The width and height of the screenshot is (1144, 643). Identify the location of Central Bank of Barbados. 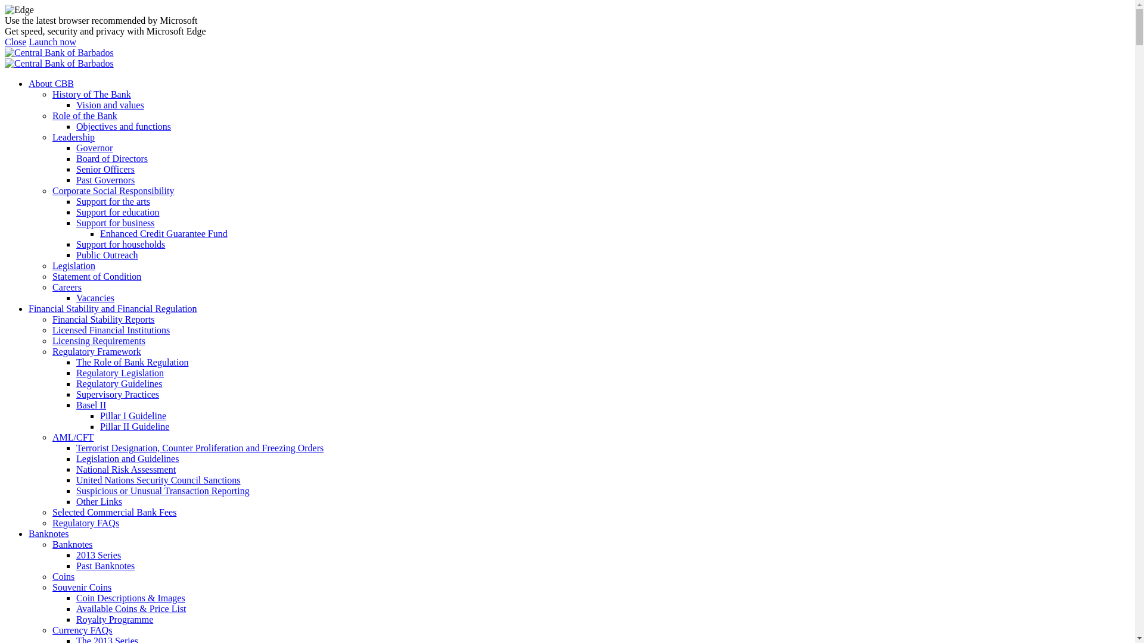
(60, 64).